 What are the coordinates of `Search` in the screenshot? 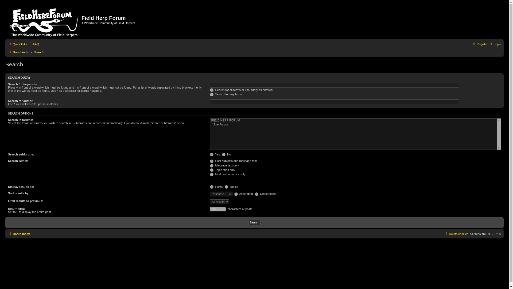 It's located at (38, 52).